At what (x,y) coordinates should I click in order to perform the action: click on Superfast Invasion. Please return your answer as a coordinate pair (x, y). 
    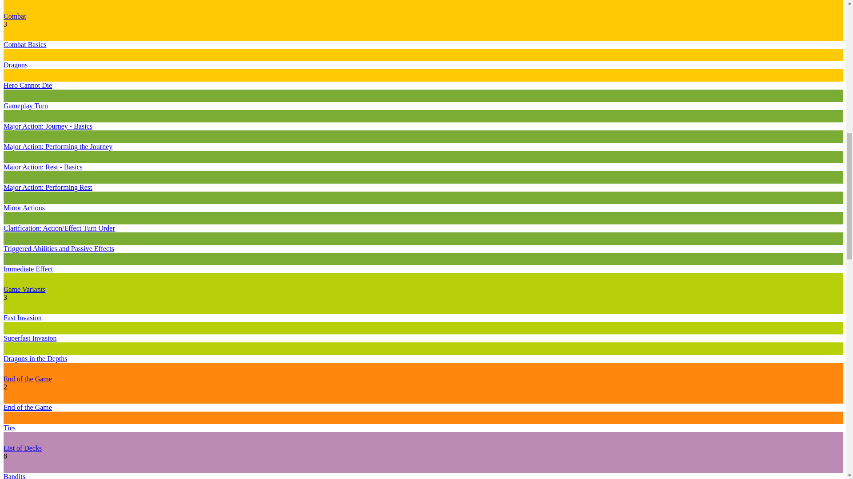
    Looking at the image, I should click on (30, 338).